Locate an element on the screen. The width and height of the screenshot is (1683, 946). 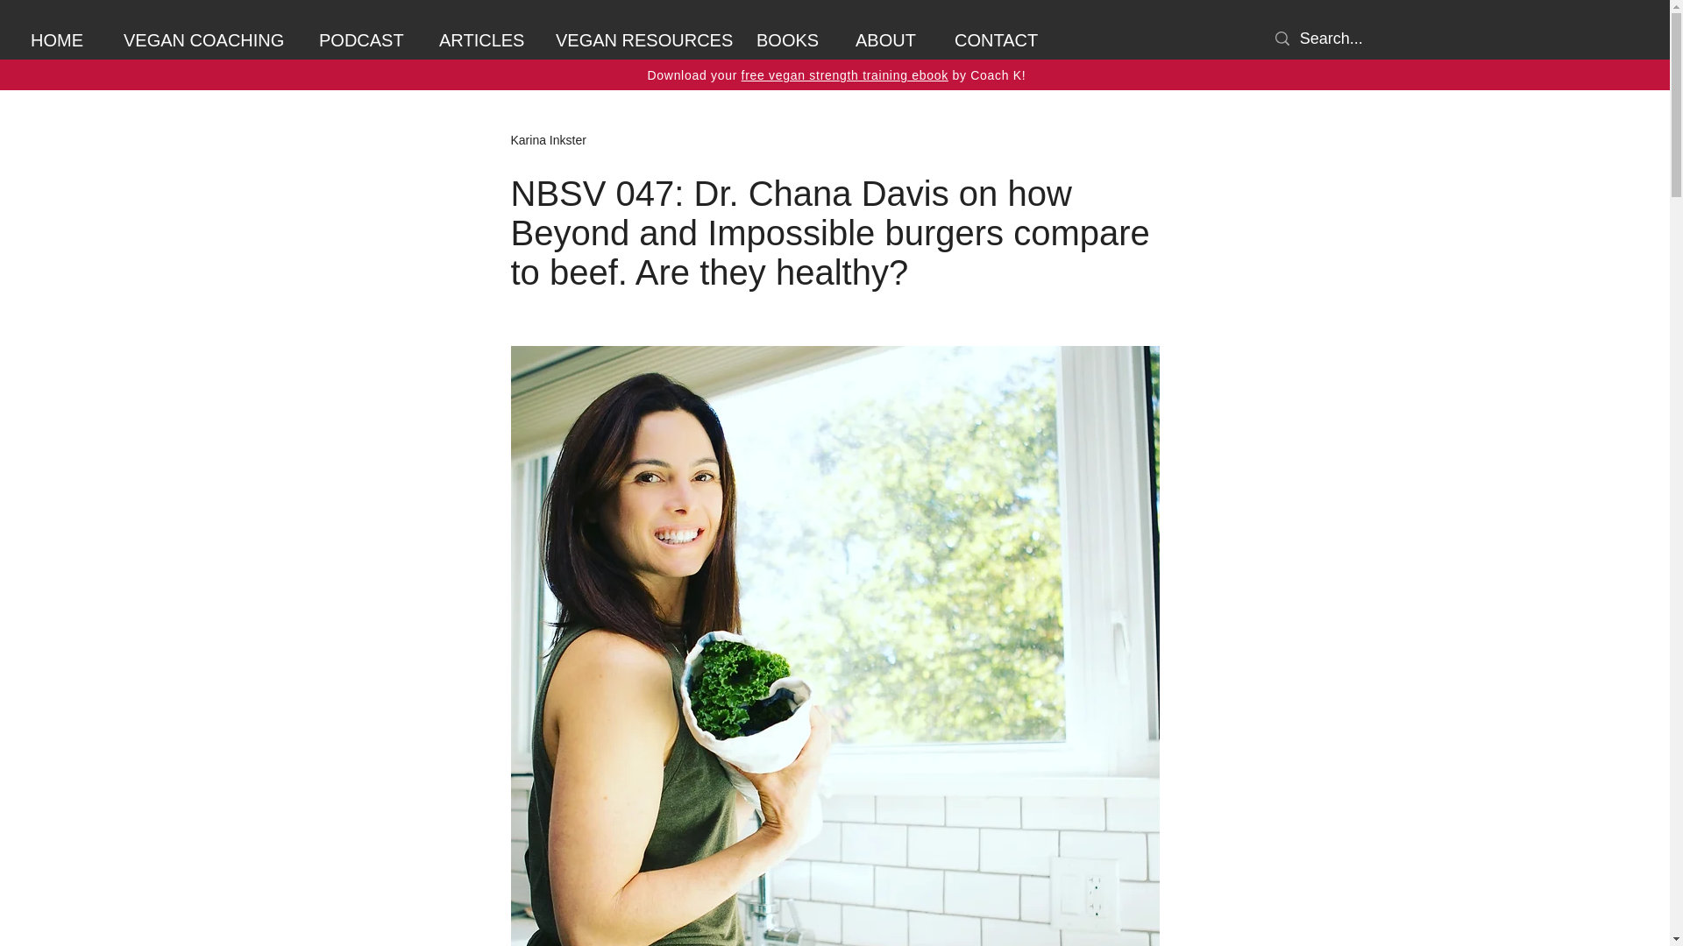
PODCAST is located at coordinates (366, 40).